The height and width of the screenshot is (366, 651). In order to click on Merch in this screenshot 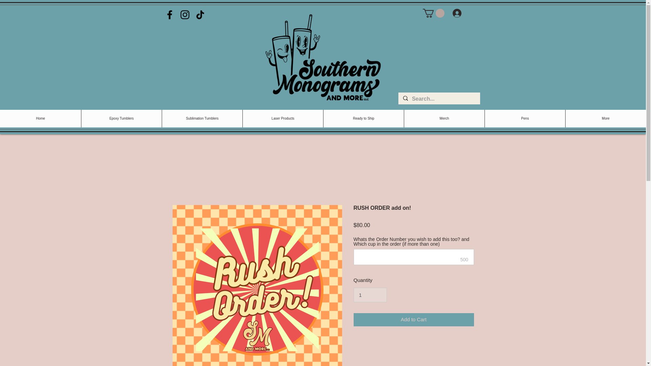, I will do `click(444, 119)`.